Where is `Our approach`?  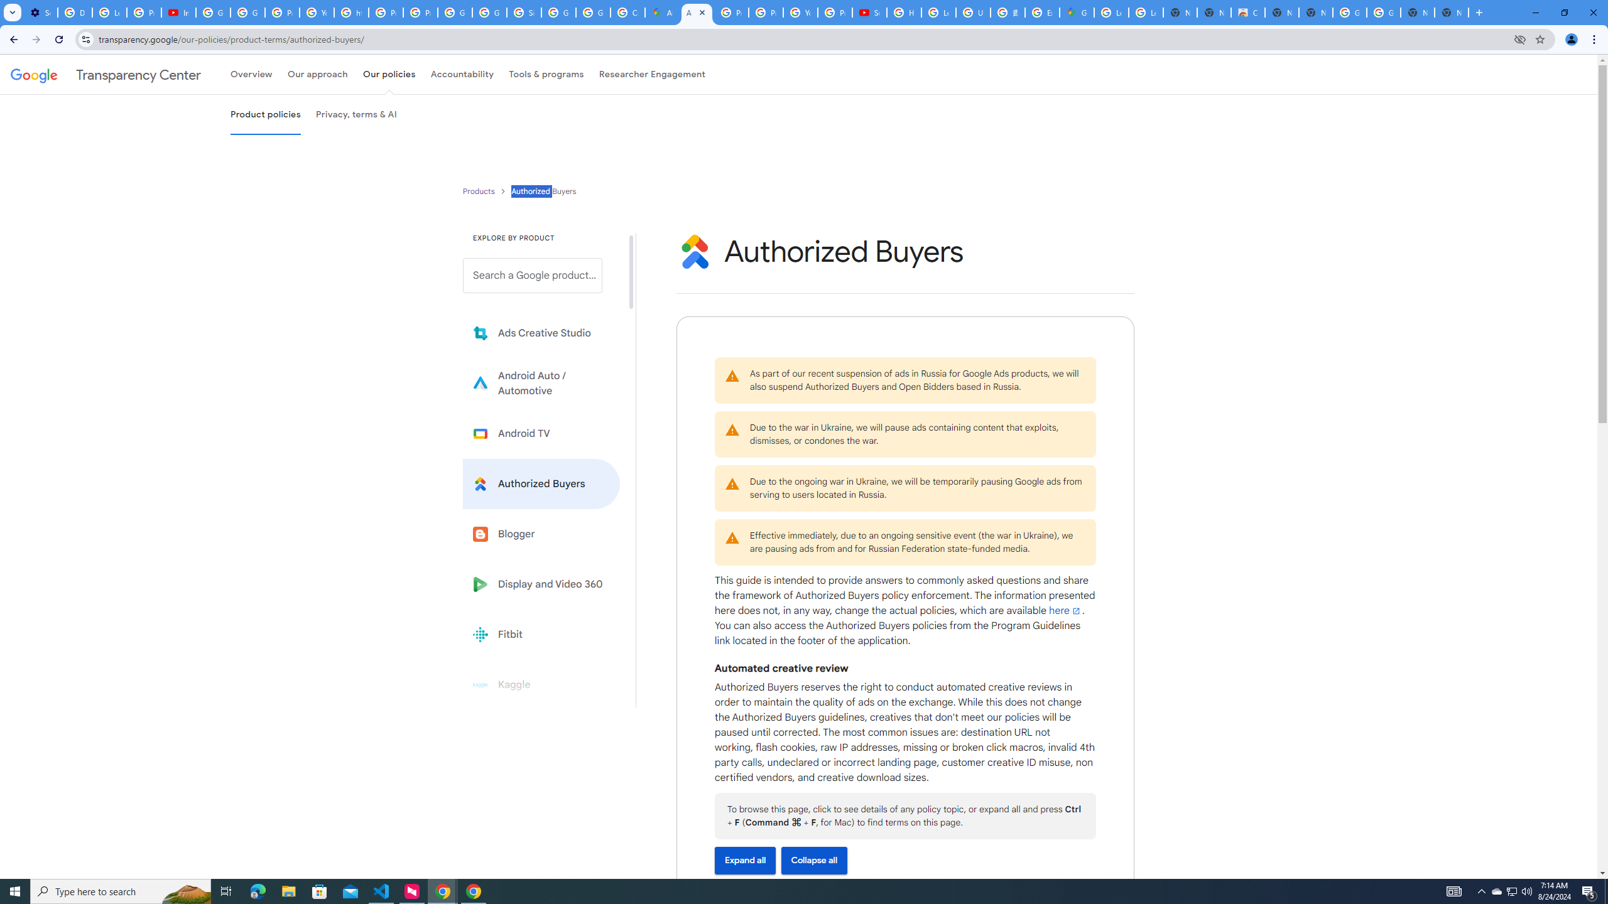 Our approach is located at coordinates (317, 74).